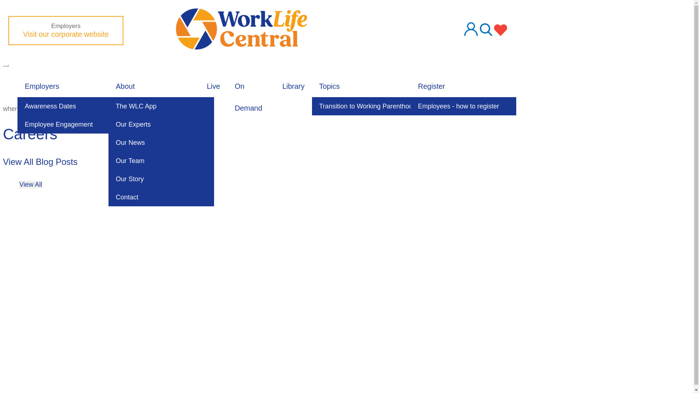 This screenshot has height=393, width=699. I want to click on Employers, so click(42, 86).